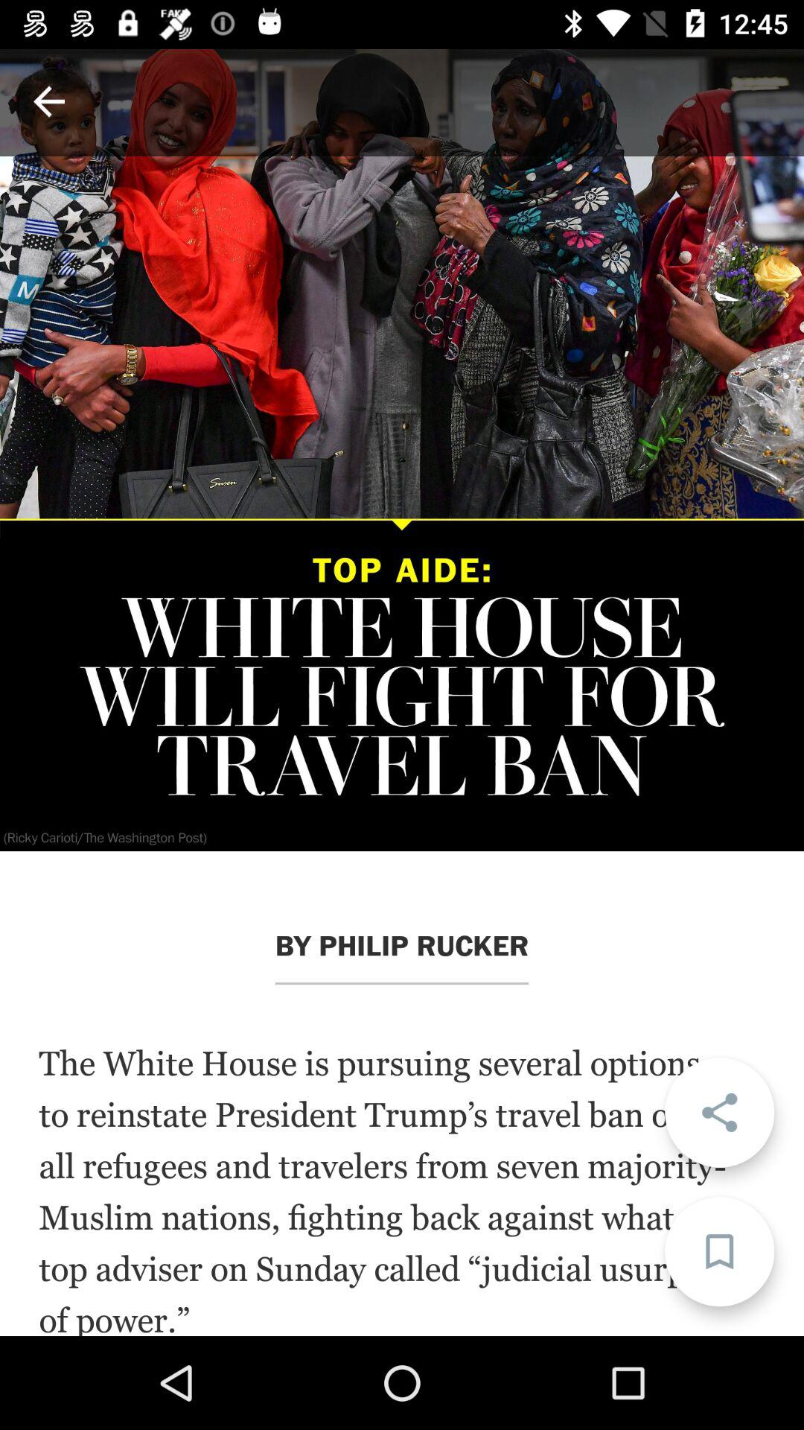 The height and width of the screenshot is (1430, 804). What do you see at coordinates (49, 101) in the screenshot?
I see `go to previous` at bounding box center [49, 101].